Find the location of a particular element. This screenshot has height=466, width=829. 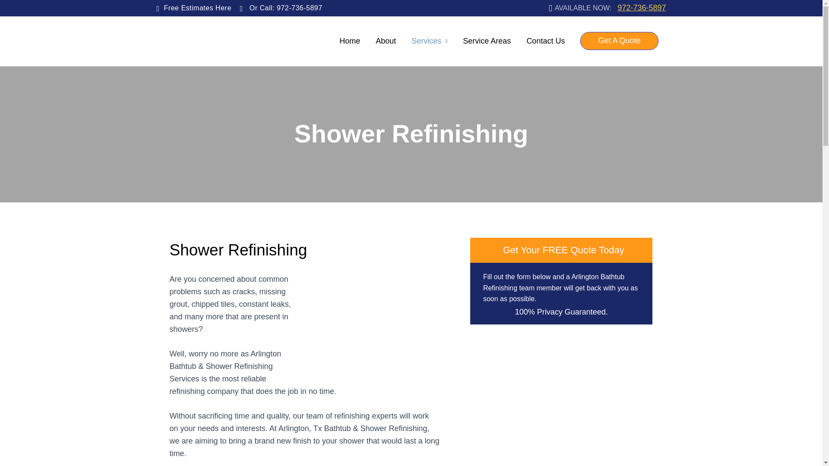

Service Areas is located at coordinates (487, 41).